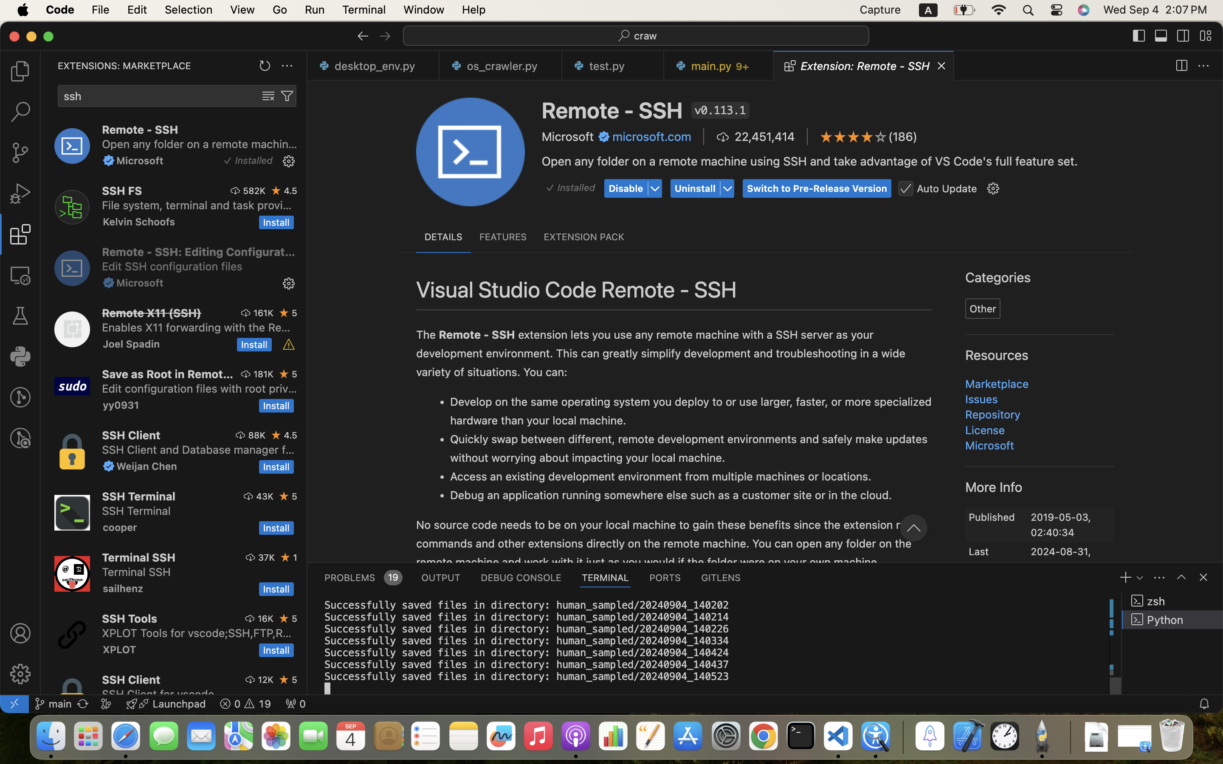 The width and height of the screenshot is (1223, 764). What do you see at coordinates (254, 191) in the screenshot?
I see `582K` at bounding box center [254, 191].